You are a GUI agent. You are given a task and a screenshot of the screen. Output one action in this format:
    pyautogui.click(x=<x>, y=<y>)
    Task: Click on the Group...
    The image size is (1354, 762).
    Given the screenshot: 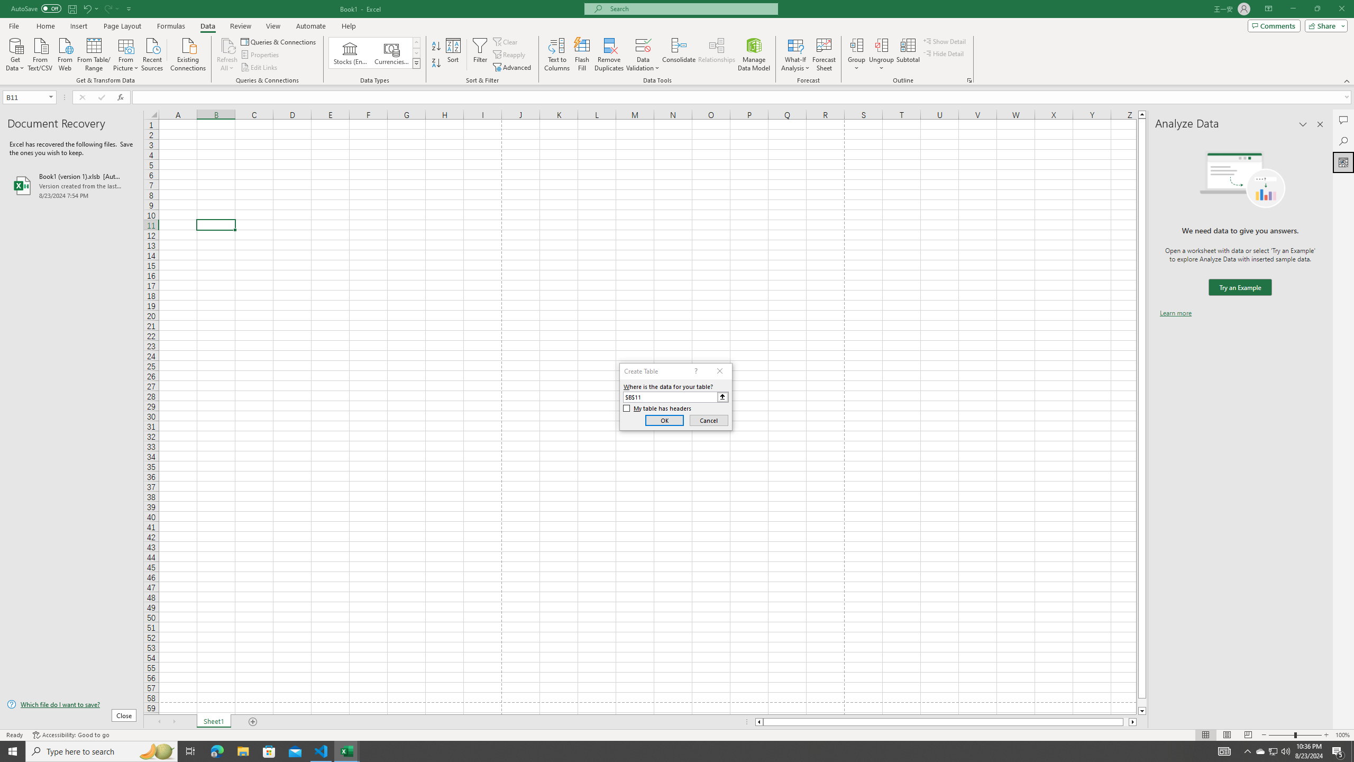 What is the action you would take?
    pyautogui.click(x=857, y=45)
    